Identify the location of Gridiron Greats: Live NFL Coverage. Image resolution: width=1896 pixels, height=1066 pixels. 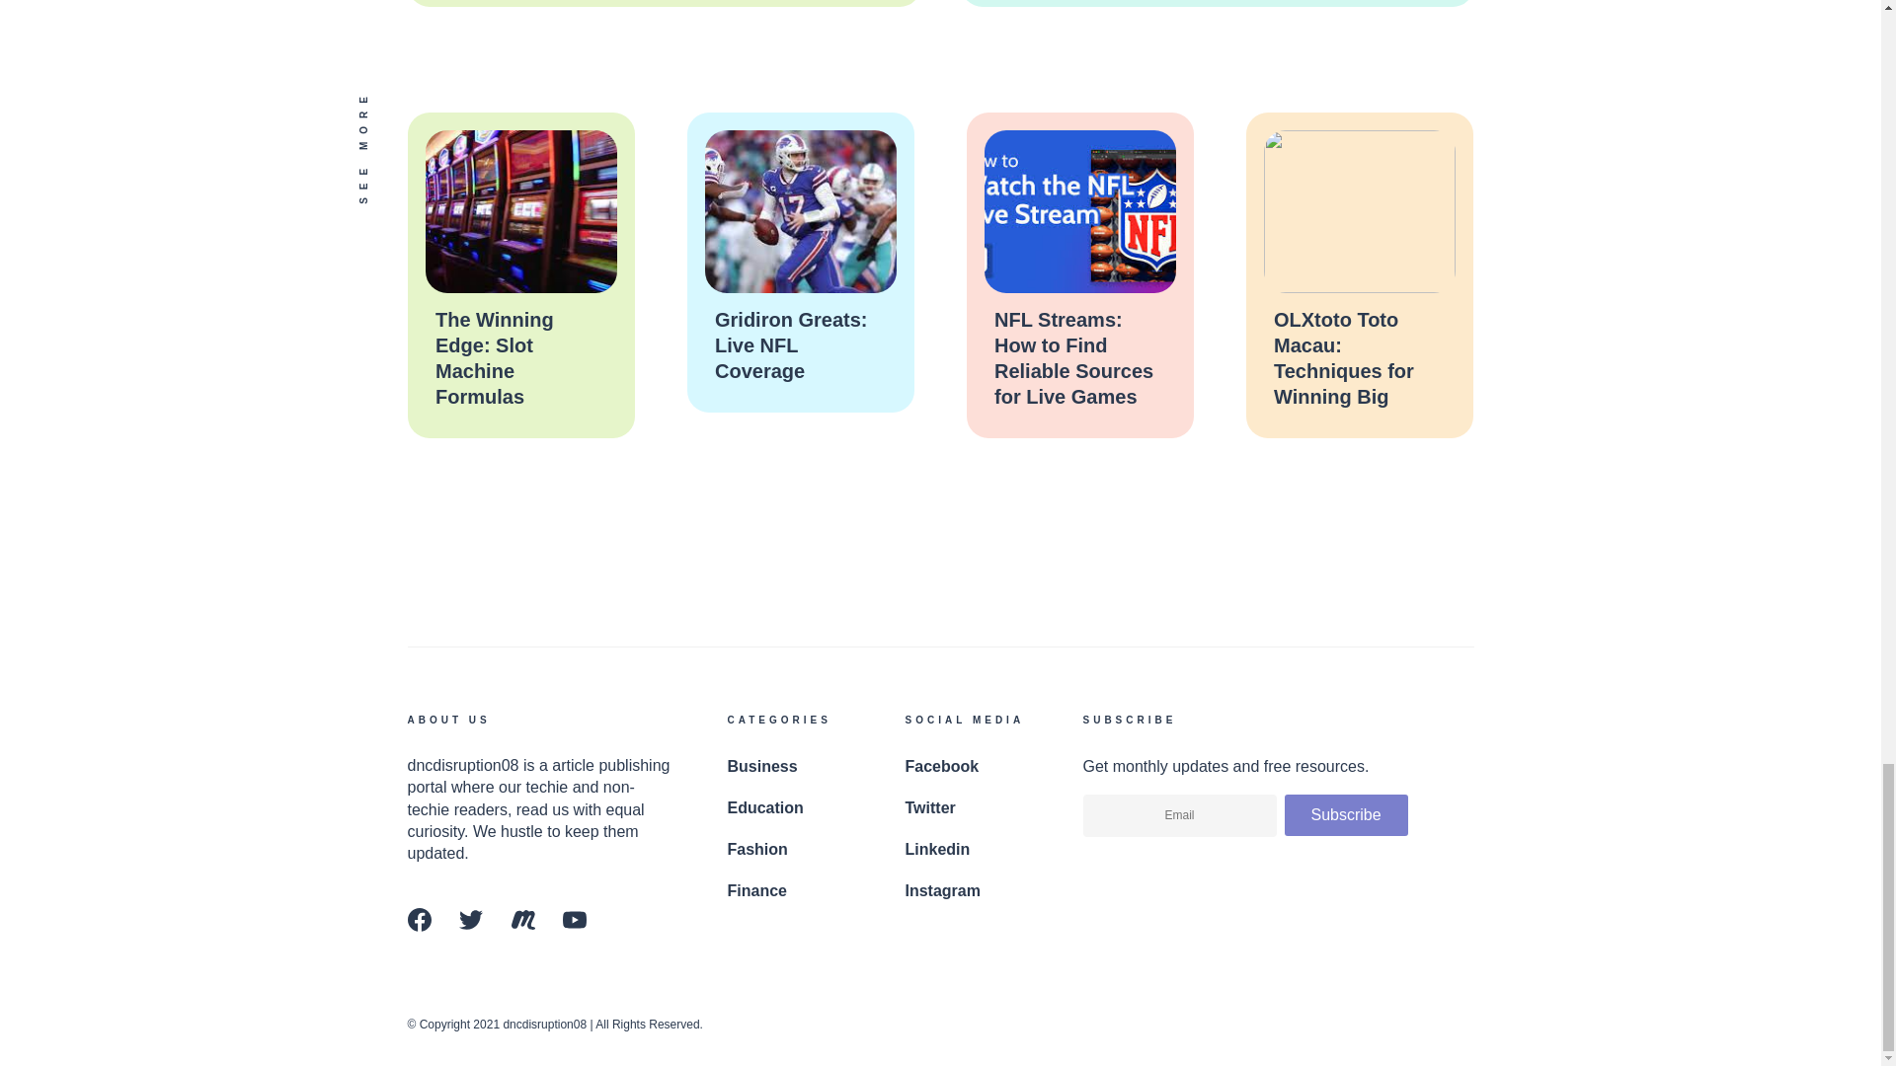
(790, 345).